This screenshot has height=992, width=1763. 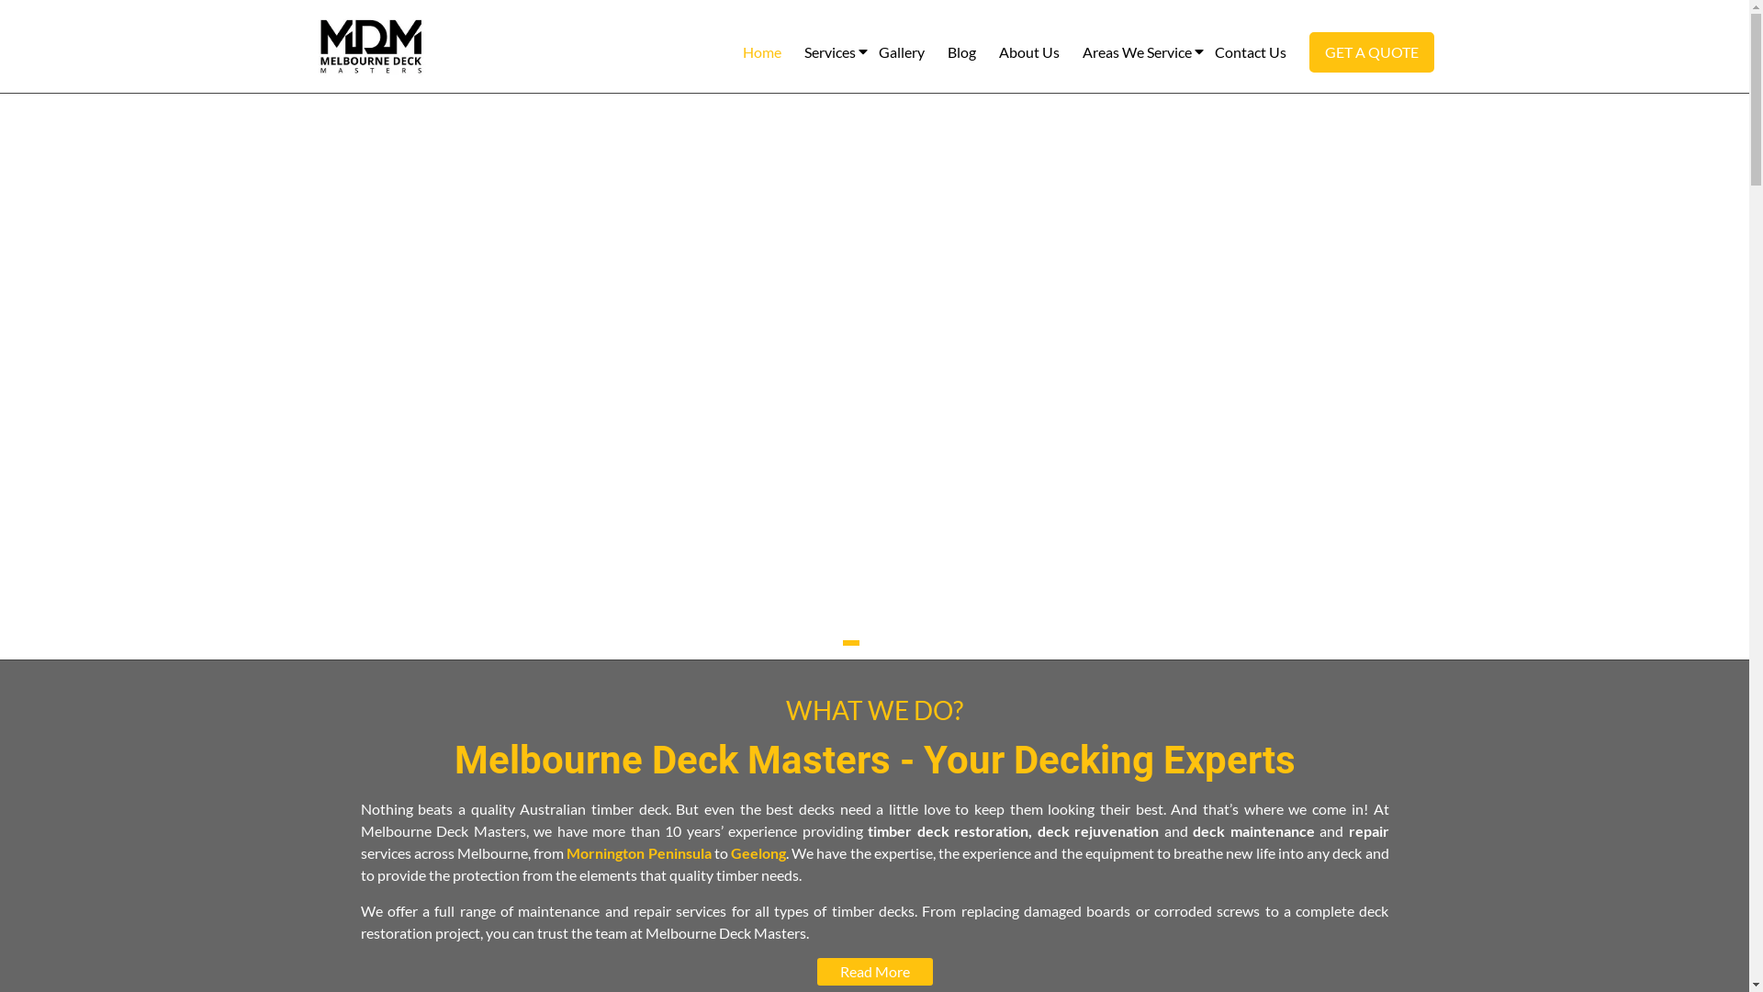 I want to click on Home, so click(x=761, y=52).